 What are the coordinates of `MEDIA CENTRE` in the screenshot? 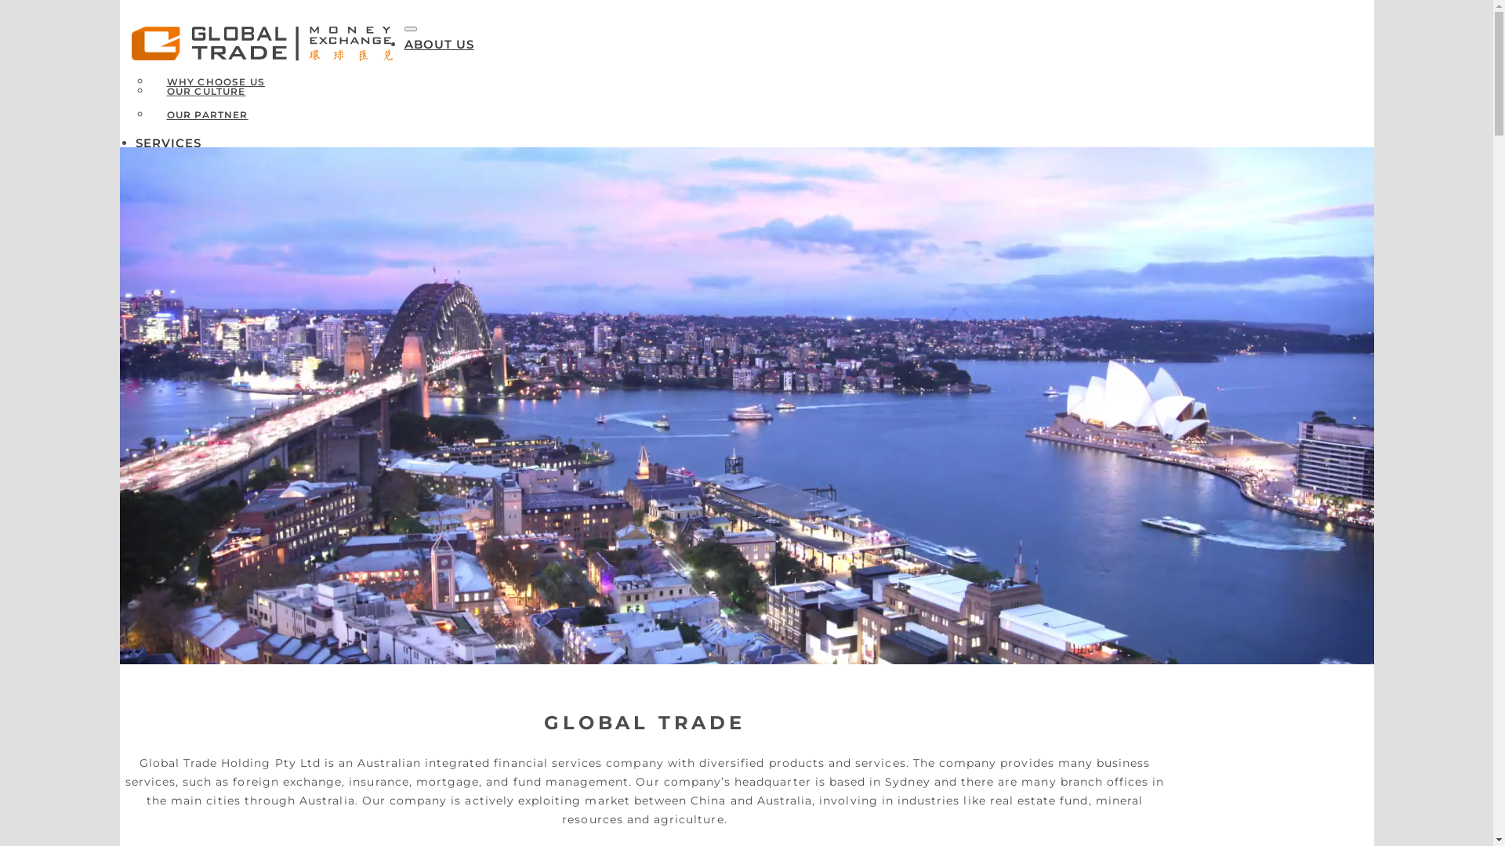 It's located at (209, 329).